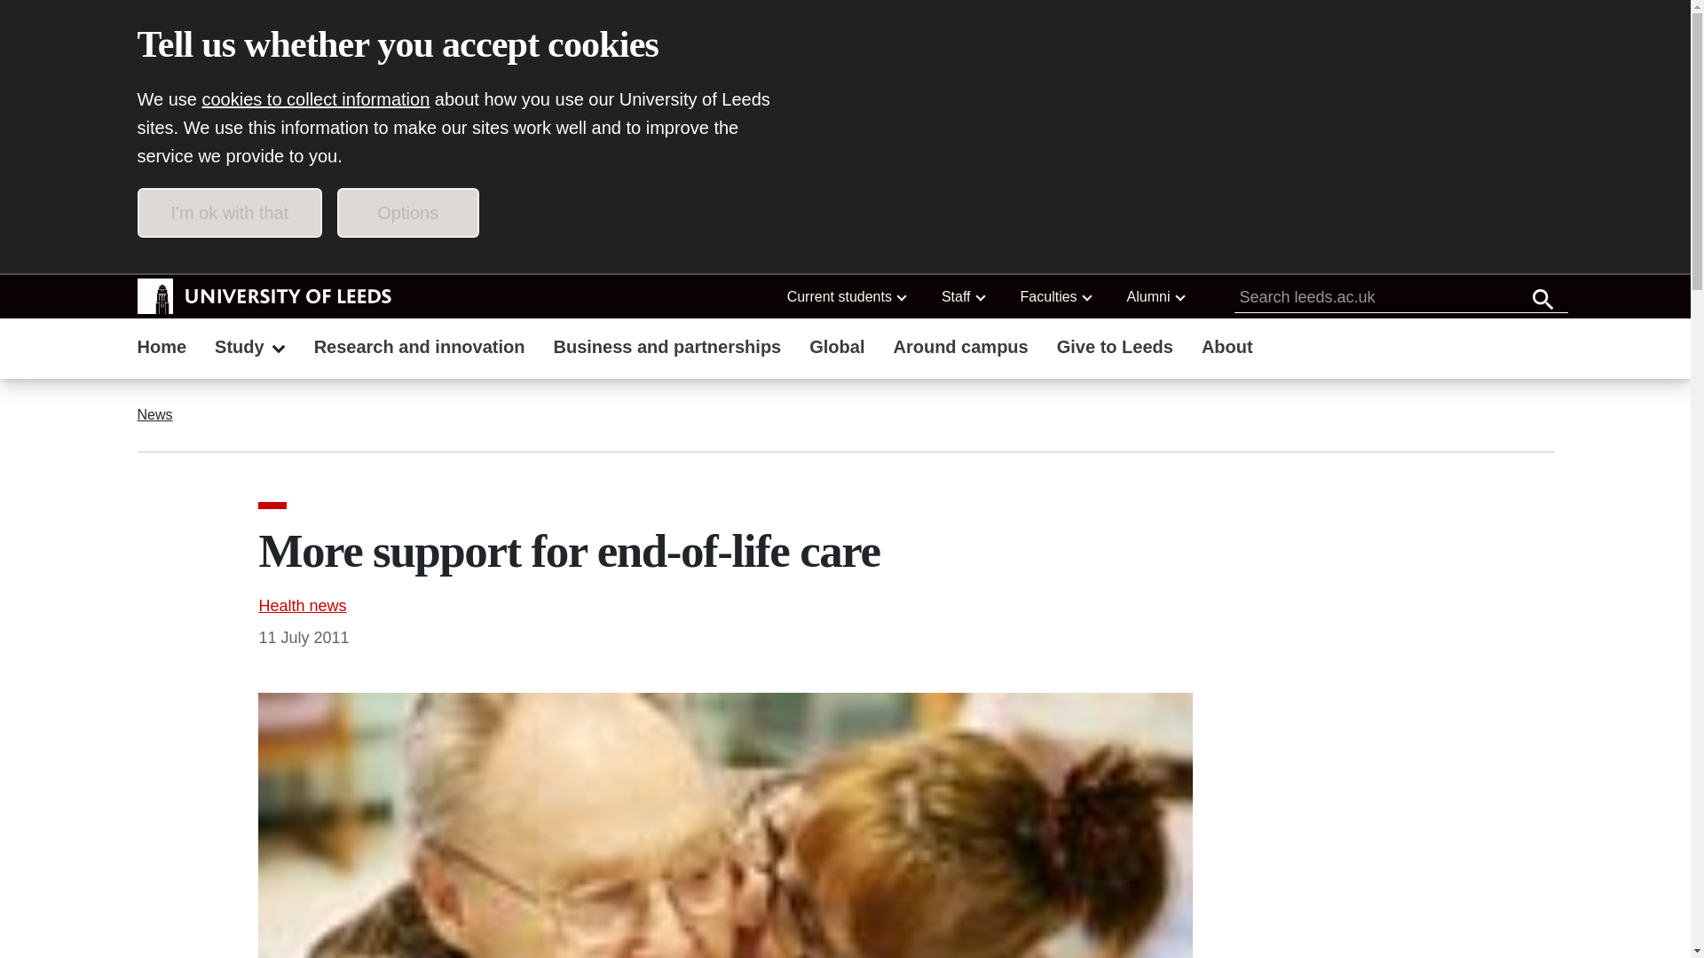  What do you see at coordinates (962, 296) in the screenshot?
I see `Staff` at bounding box center [962, 296].